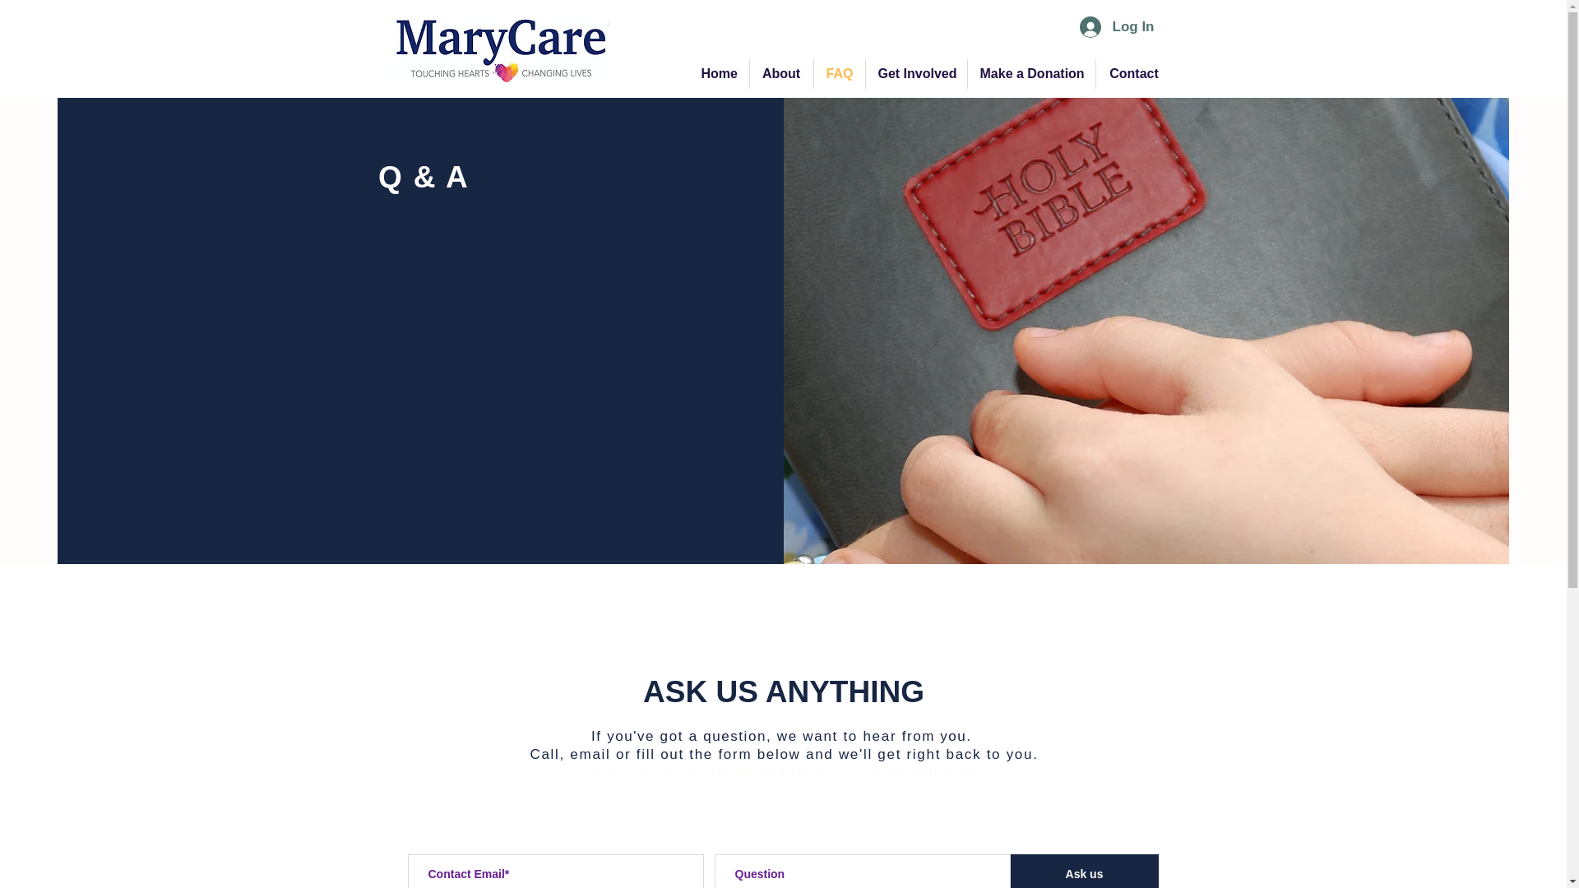 This screenshot has height=888, width=1579. What do you see at coordinates (840, 74) in the screenshot?
I see `FAQ` at bounding box center [840, 74].